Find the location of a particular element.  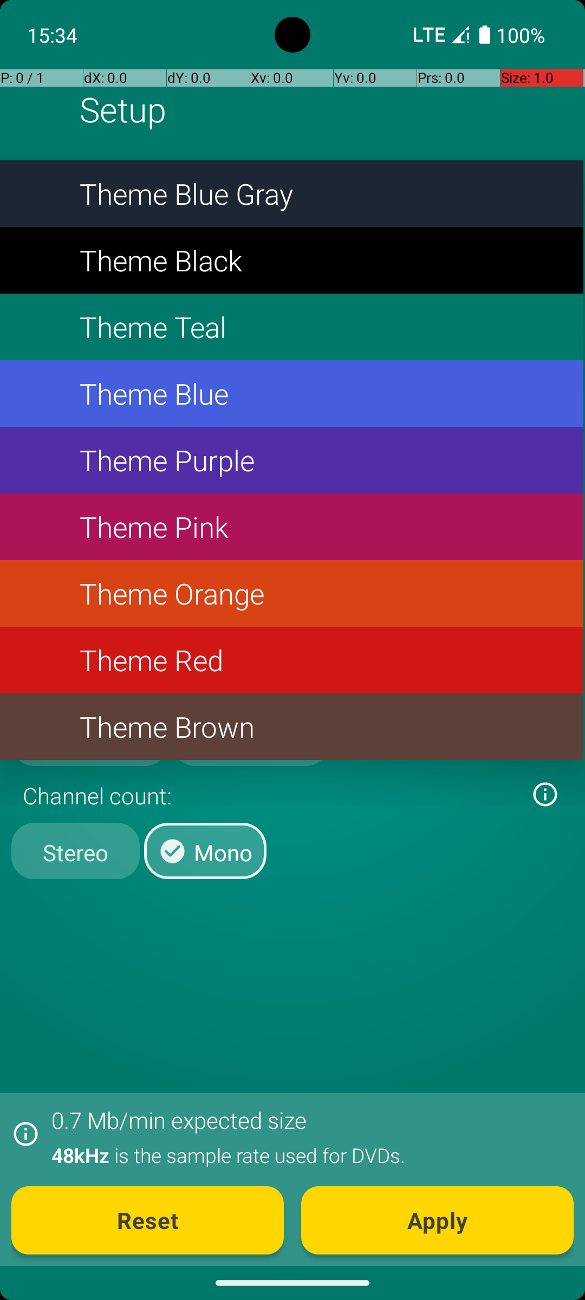

Theme Black is located at coordinates (291, 260).